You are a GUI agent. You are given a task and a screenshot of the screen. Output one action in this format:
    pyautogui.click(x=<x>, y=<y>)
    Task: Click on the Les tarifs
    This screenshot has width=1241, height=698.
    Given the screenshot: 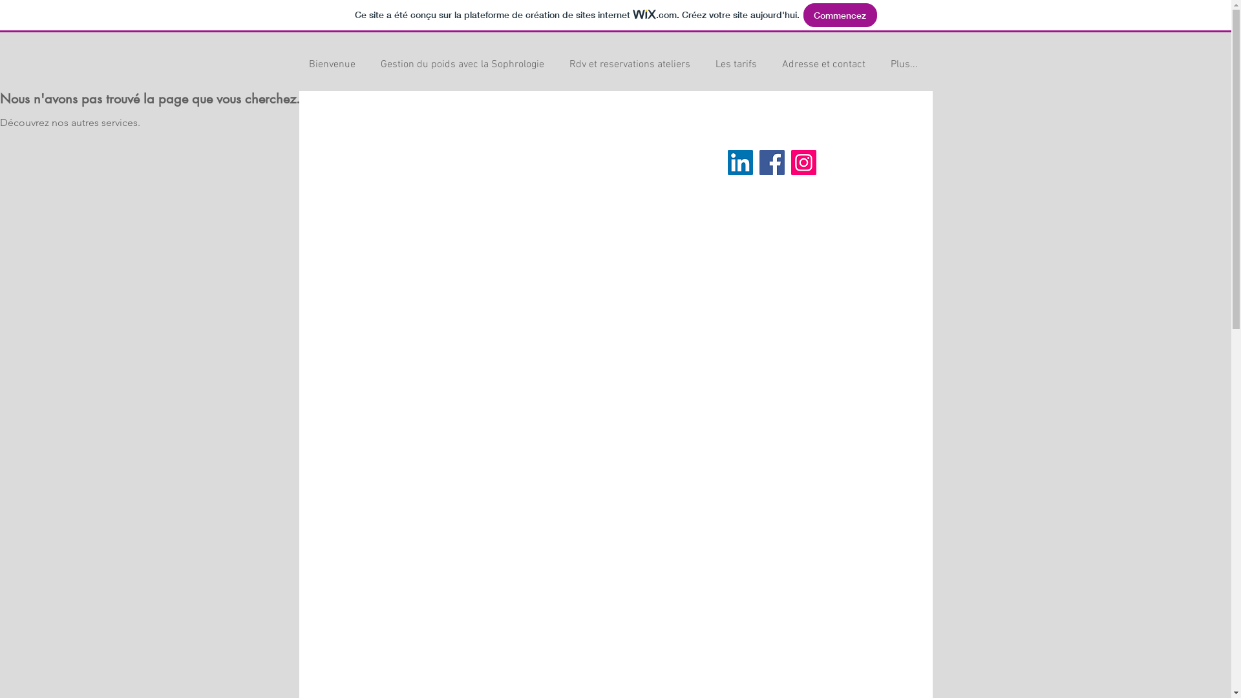 What is the action you would take?
    pyautogui.click(x=739, y=65)
    